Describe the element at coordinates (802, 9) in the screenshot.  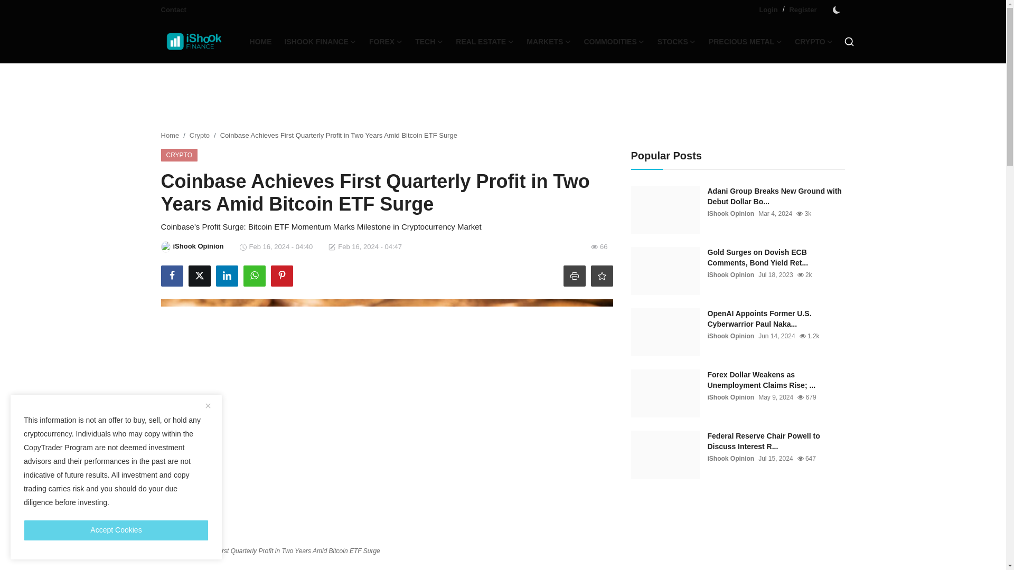
I see `Register` at that location.